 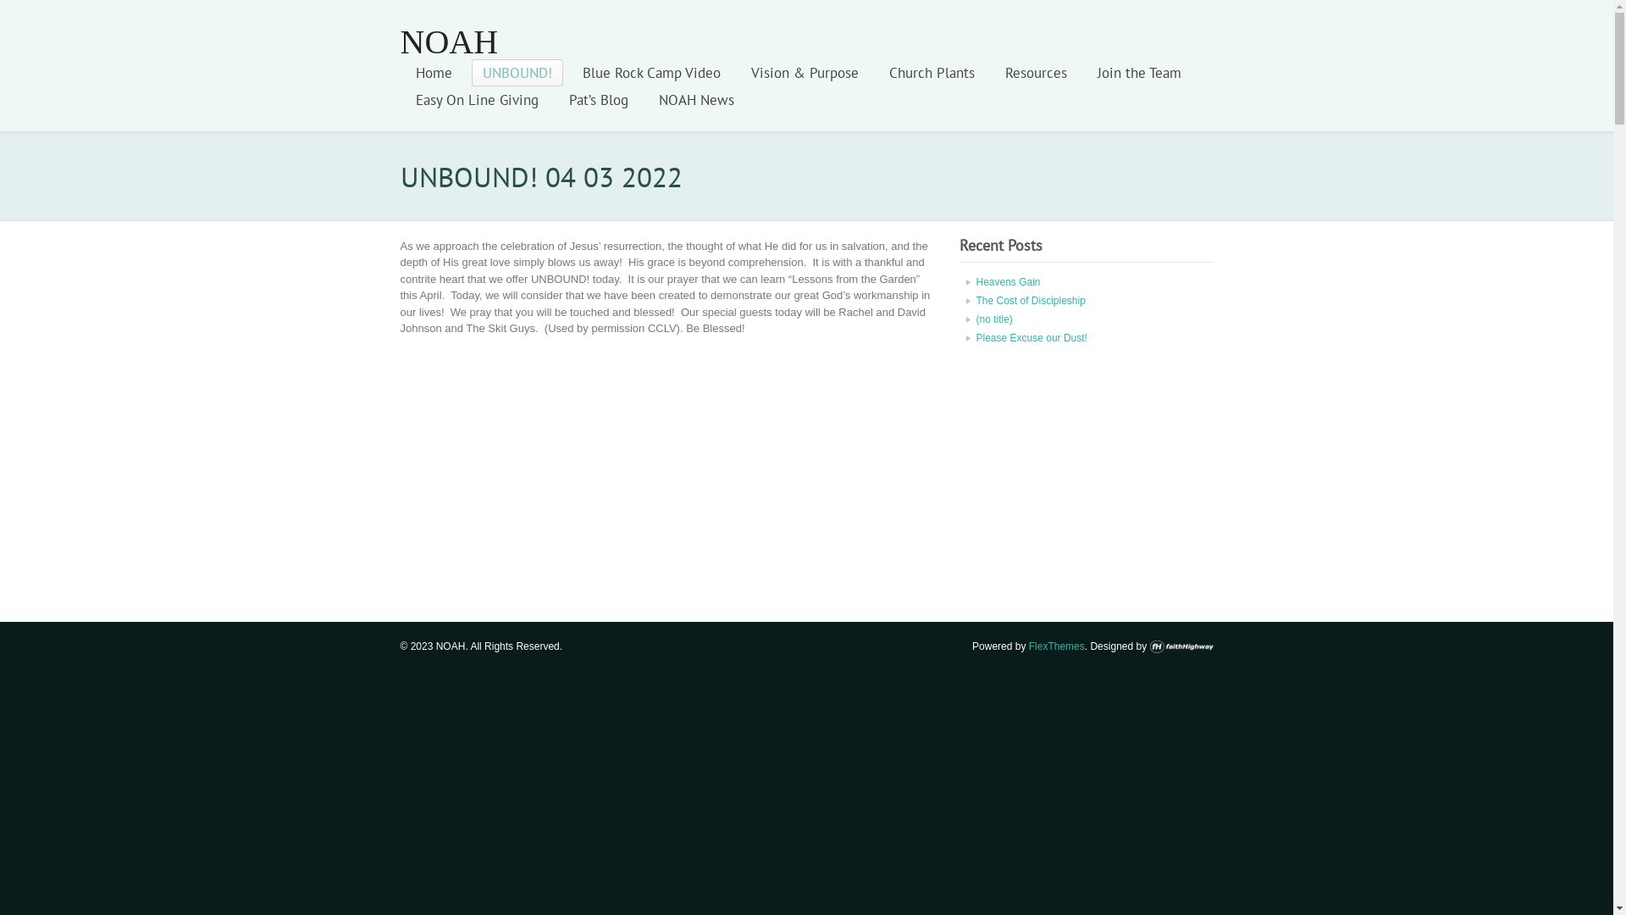 What do you see at coordinates (434, 73) in the screenshot?
I see `Home` at bounding box center [434, 73].